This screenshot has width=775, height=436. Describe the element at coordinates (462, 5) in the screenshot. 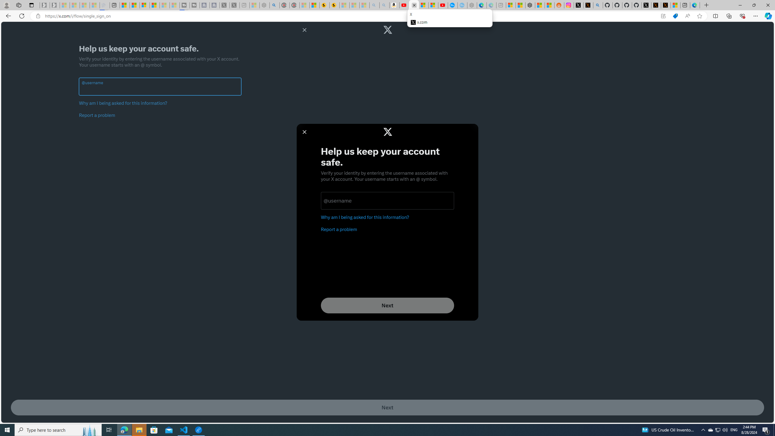

I see `The most popular Google 'how to' searches - Sleeping` at that location.